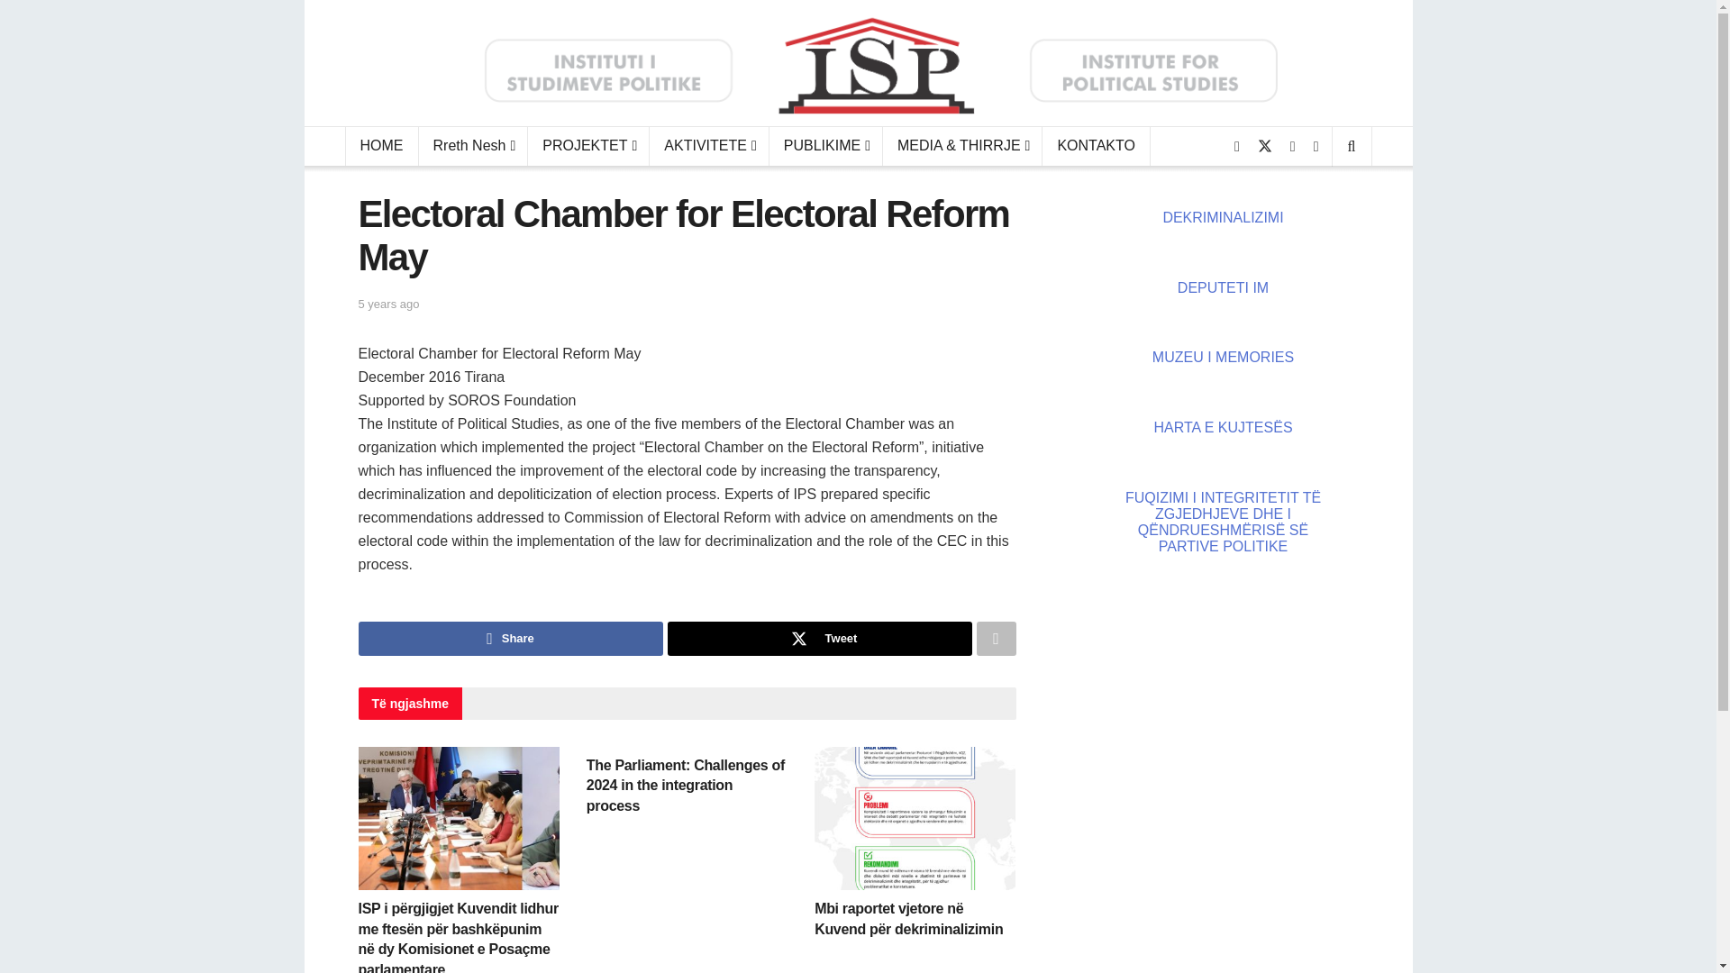  I want to click on PUBLIKIME, so click(825, 146).